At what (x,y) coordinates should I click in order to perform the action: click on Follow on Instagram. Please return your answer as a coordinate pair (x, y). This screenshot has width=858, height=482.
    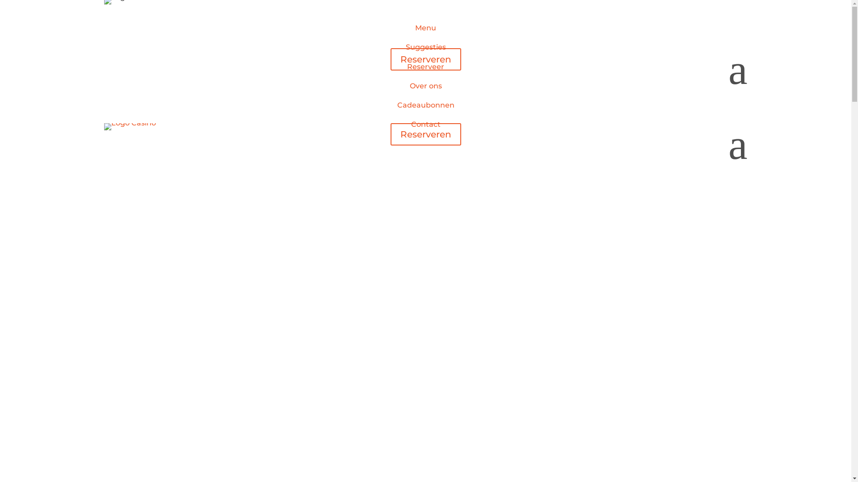
    Looking at the image, I should click on (129, 55).